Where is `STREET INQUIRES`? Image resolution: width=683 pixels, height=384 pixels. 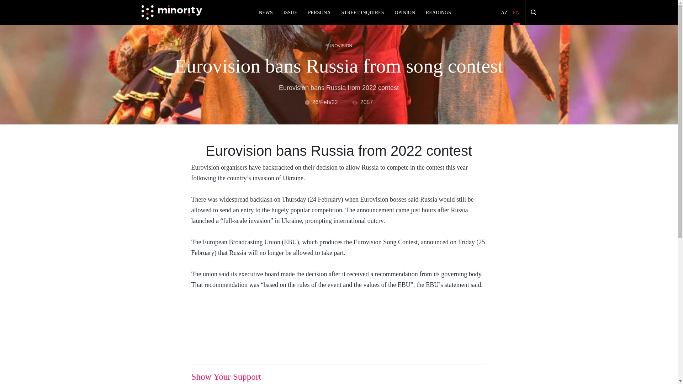
STREET INQUIRES is located at coordinates (363, 12).